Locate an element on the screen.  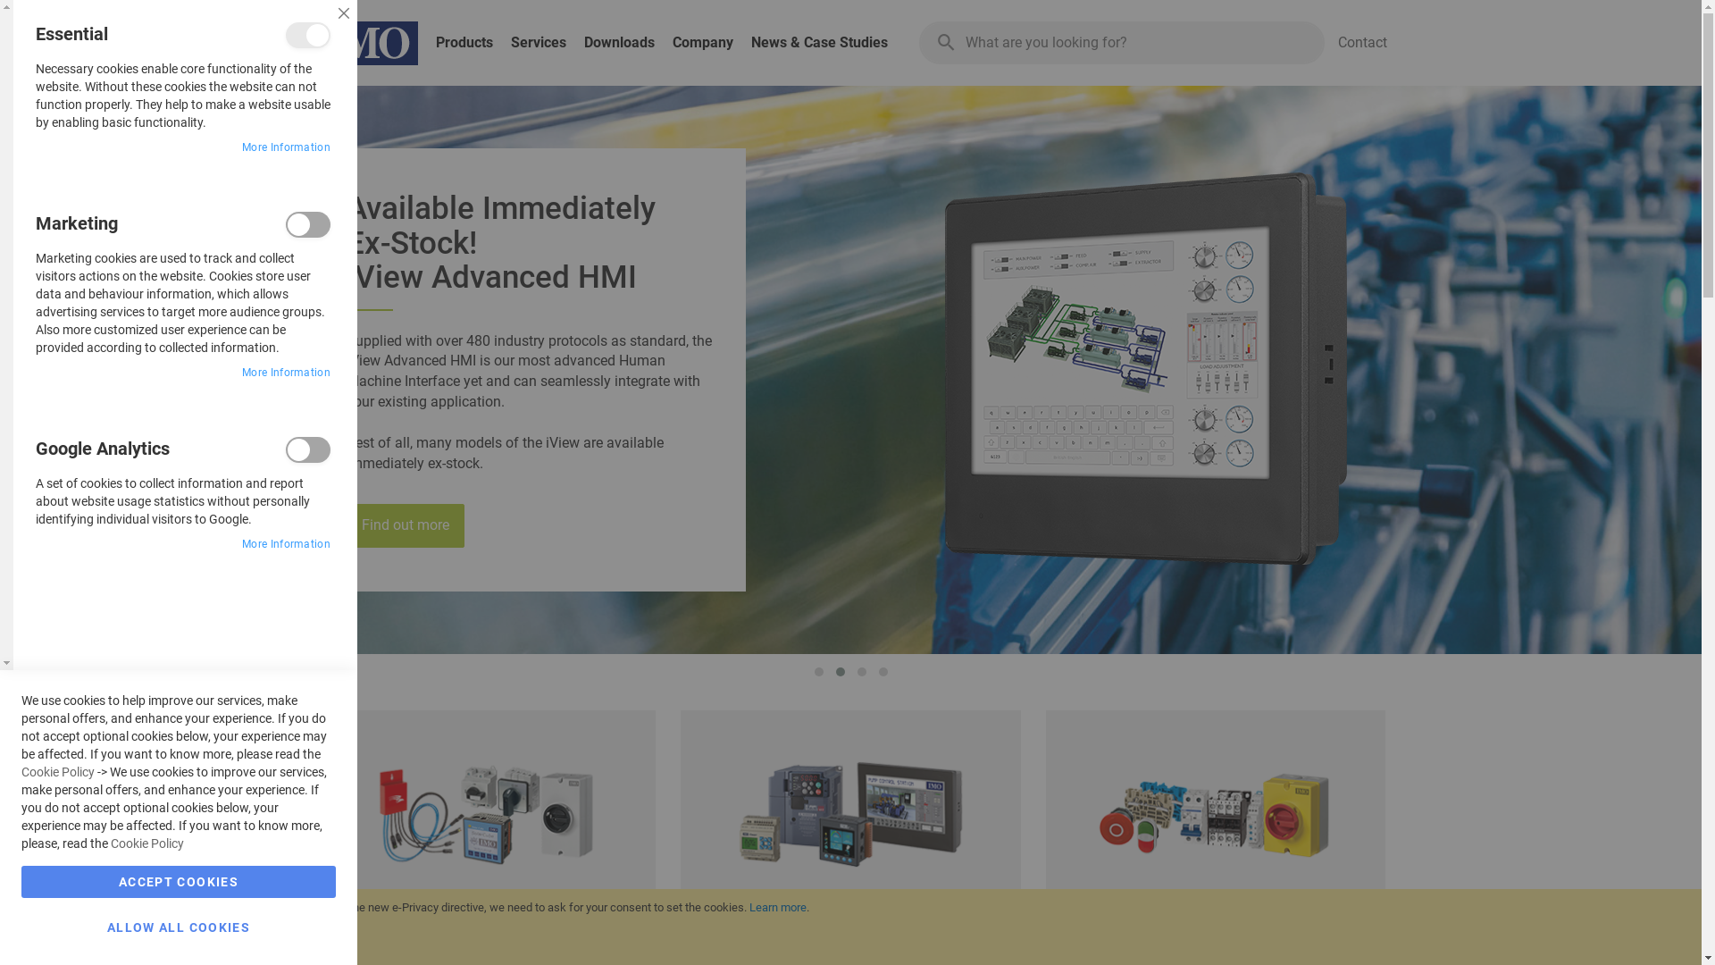
Cookie Policy is located at coordinates (147, 843).